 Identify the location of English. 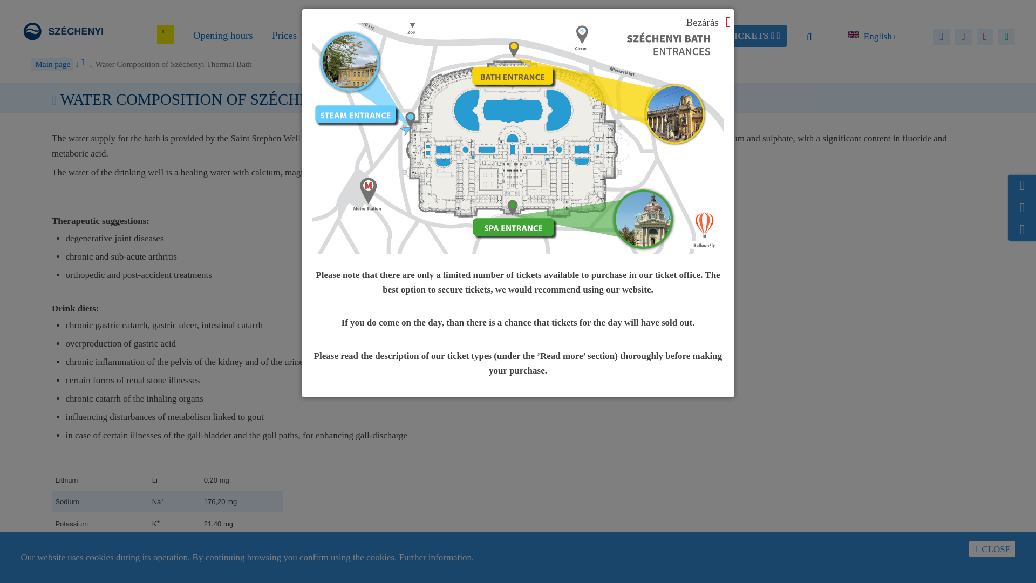
(872, 36).